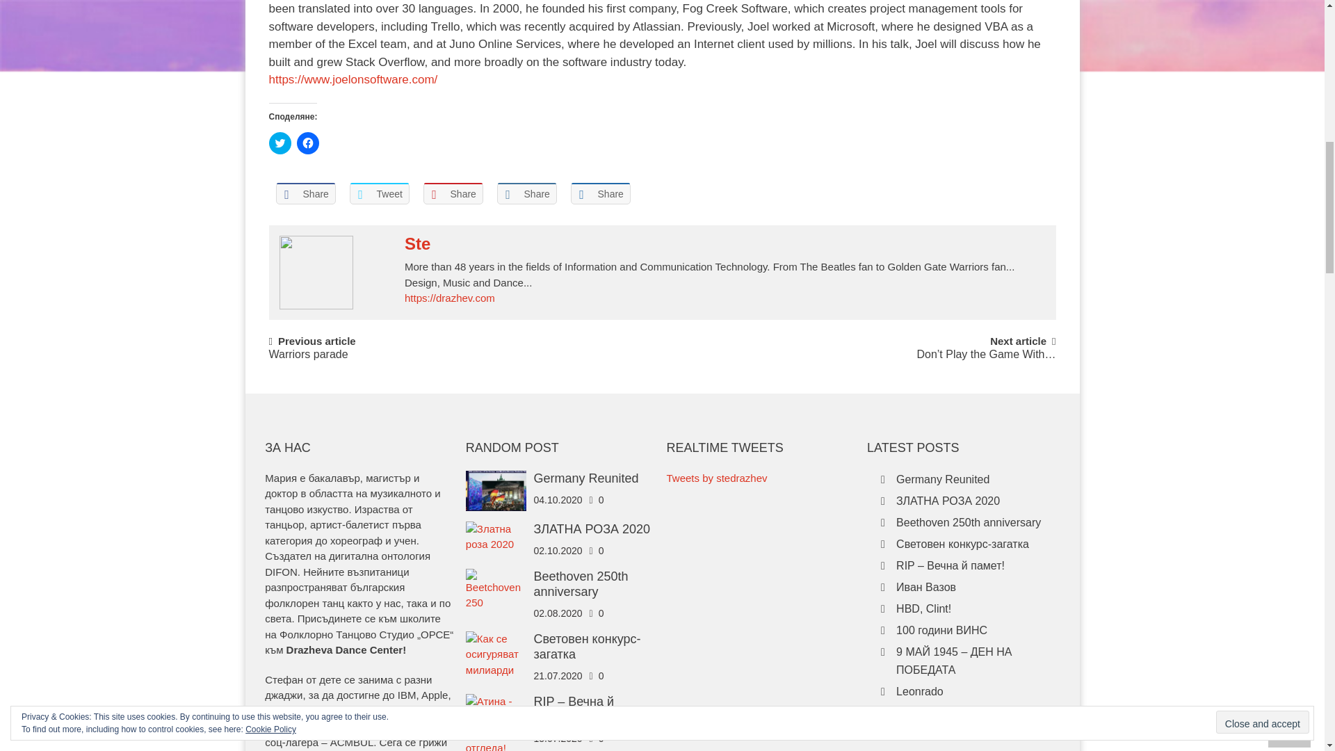 This screenshot has width=1335, height=751. I want to click on Click to share on Twitter, so click(280, 143).